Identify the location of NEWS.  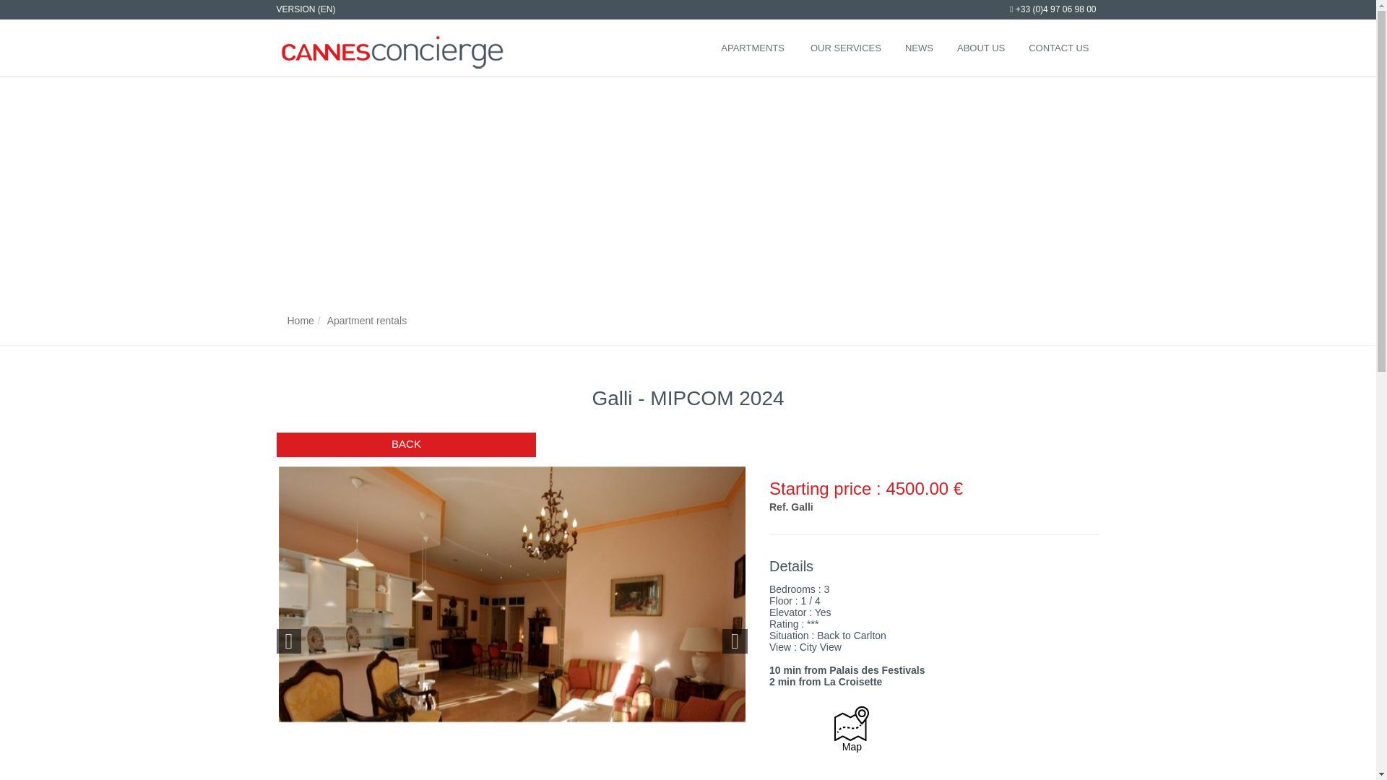
(917, 48).